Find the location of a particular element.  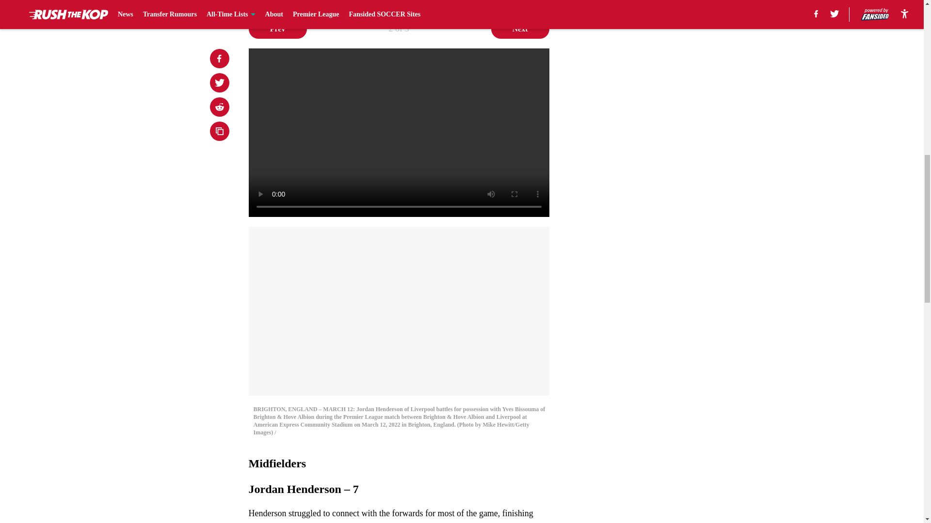

3rd party ad content is located at coordinates (670, 79).